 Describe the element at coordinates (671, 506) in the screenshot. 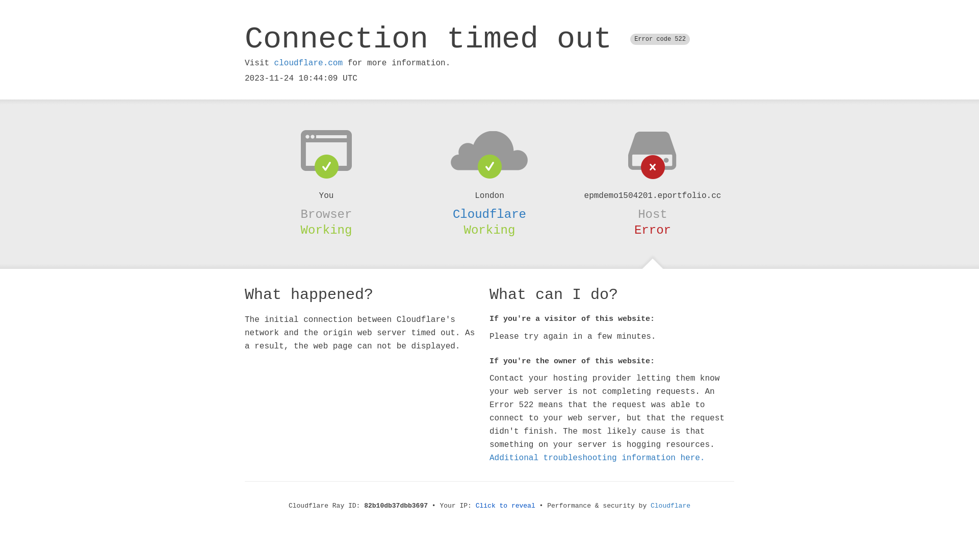

I see `Cloudflare` at that location.